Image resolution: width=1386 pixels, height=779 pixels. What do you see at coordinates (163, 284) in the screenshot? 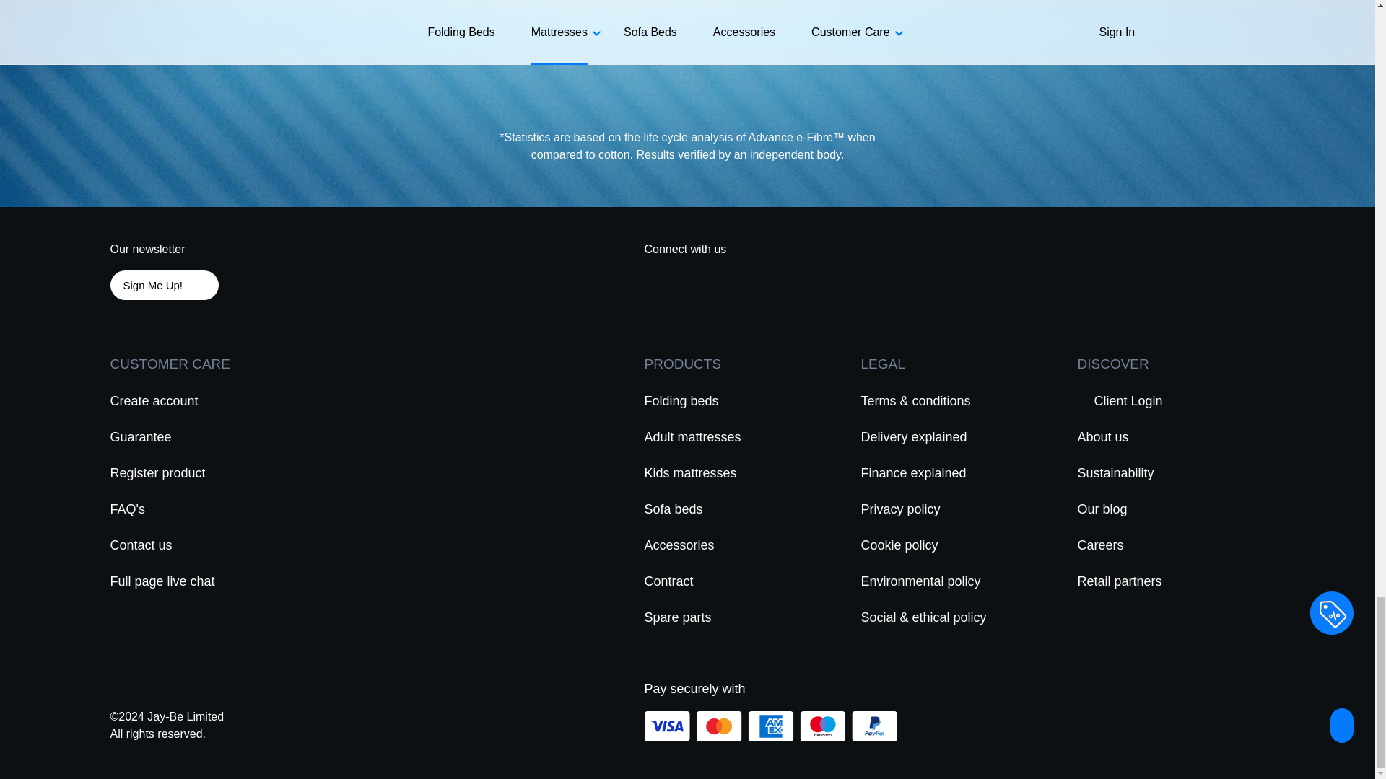
I see `Sign Me Up!` at bounding box center [163, 284].